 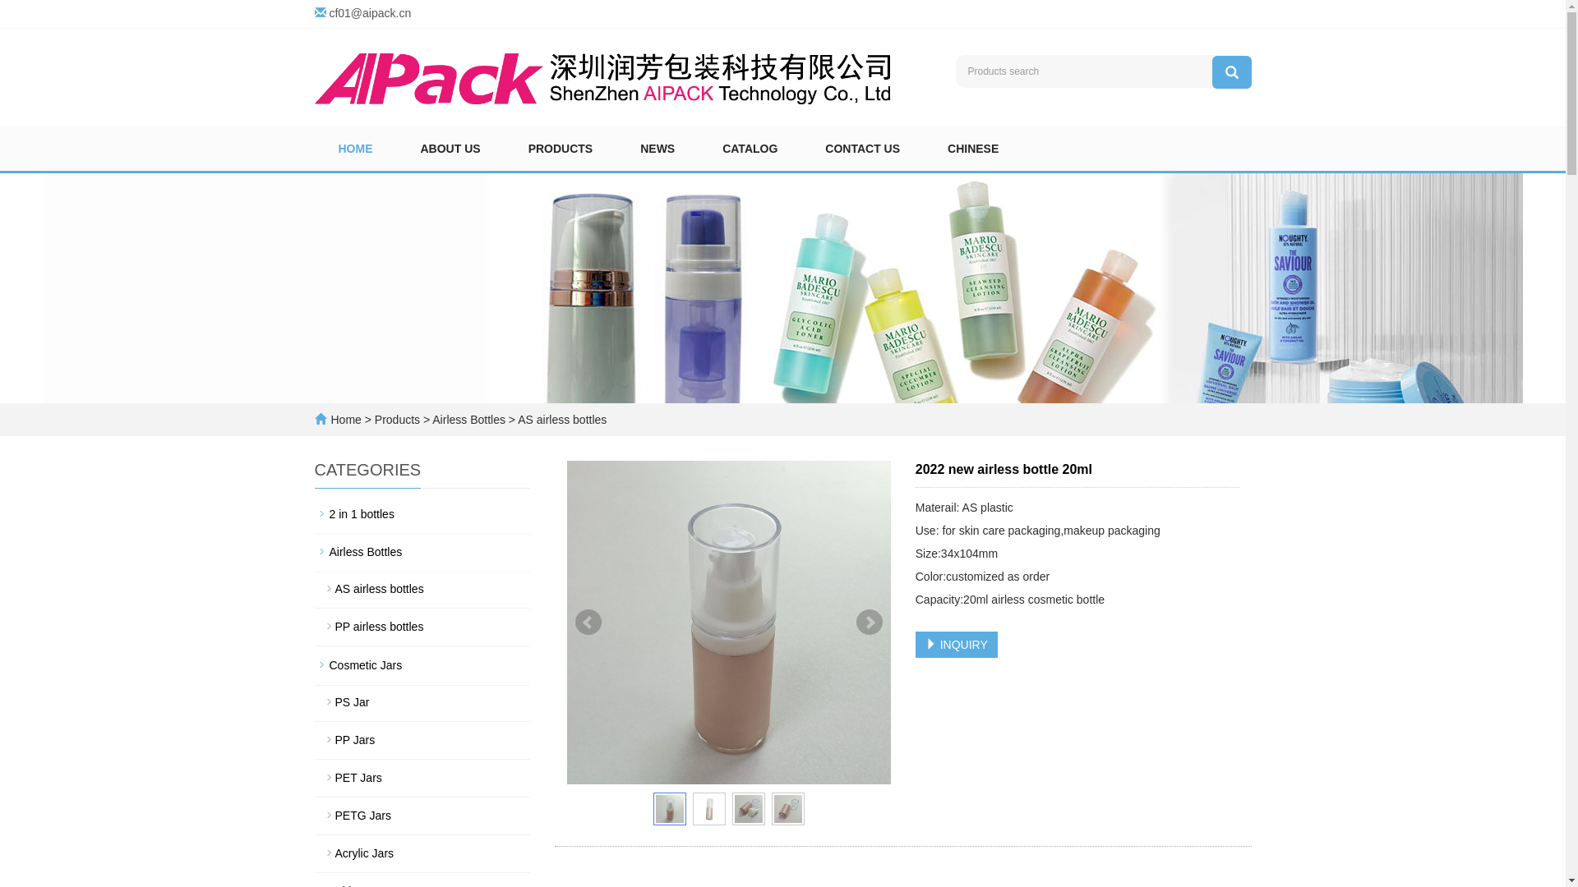 I want to click on cf01@aipack.cn, so click(x=370, y=13).